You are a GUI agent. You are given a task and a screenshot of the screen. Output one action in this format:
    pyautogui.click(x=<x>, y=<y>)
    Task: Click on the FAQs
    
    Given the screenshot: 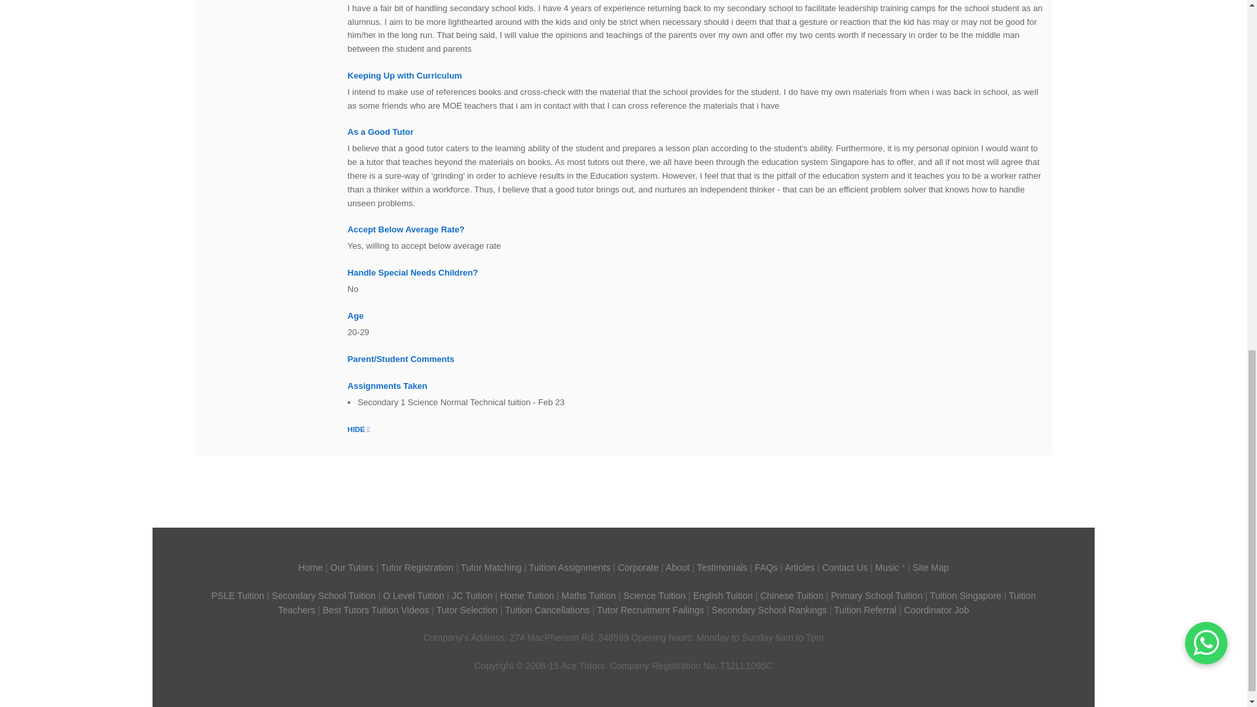 What is the action you would take?
    pyautogui.click(x=766, y=567)
    